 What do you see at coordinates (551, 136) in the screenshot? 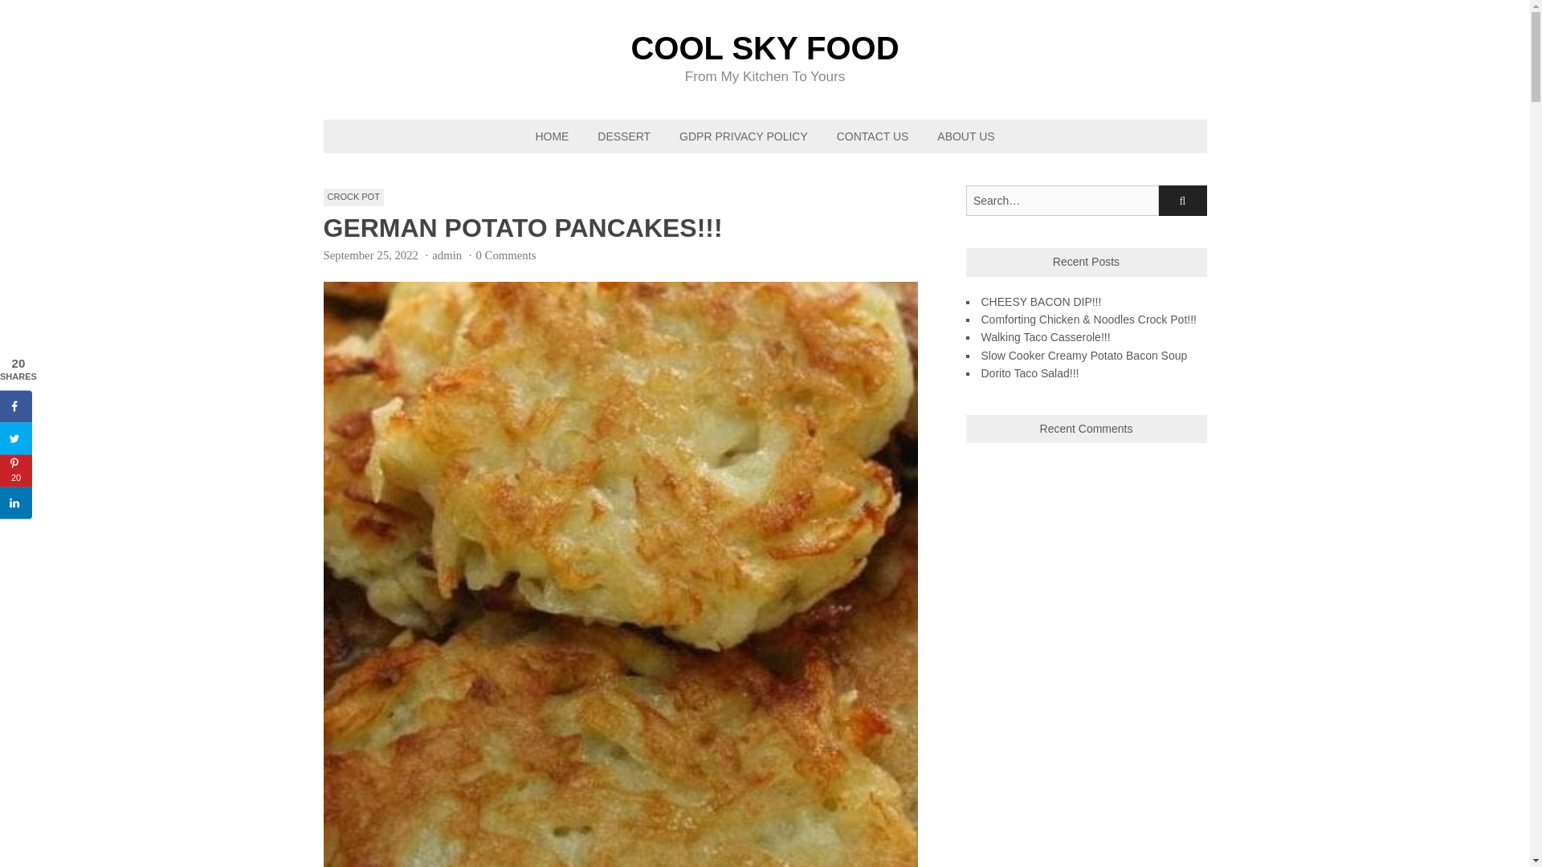
I see `HOME` at bounding box center [551, 136].